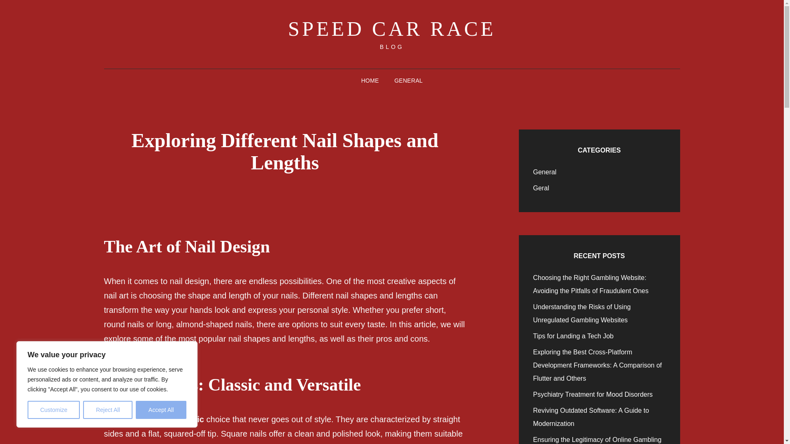 The width and height of the screenshot is (790, 444). I want to click on HOME, so click(370, 81).